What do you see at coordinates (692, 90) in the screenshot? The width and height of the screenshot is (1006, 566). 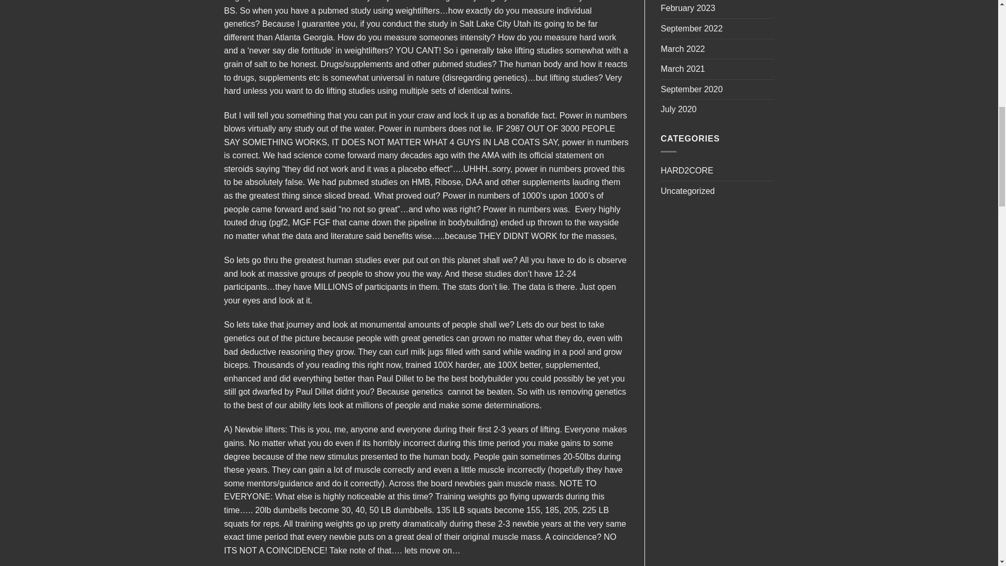 I see `September 2020` at bounding box center [692, 90].